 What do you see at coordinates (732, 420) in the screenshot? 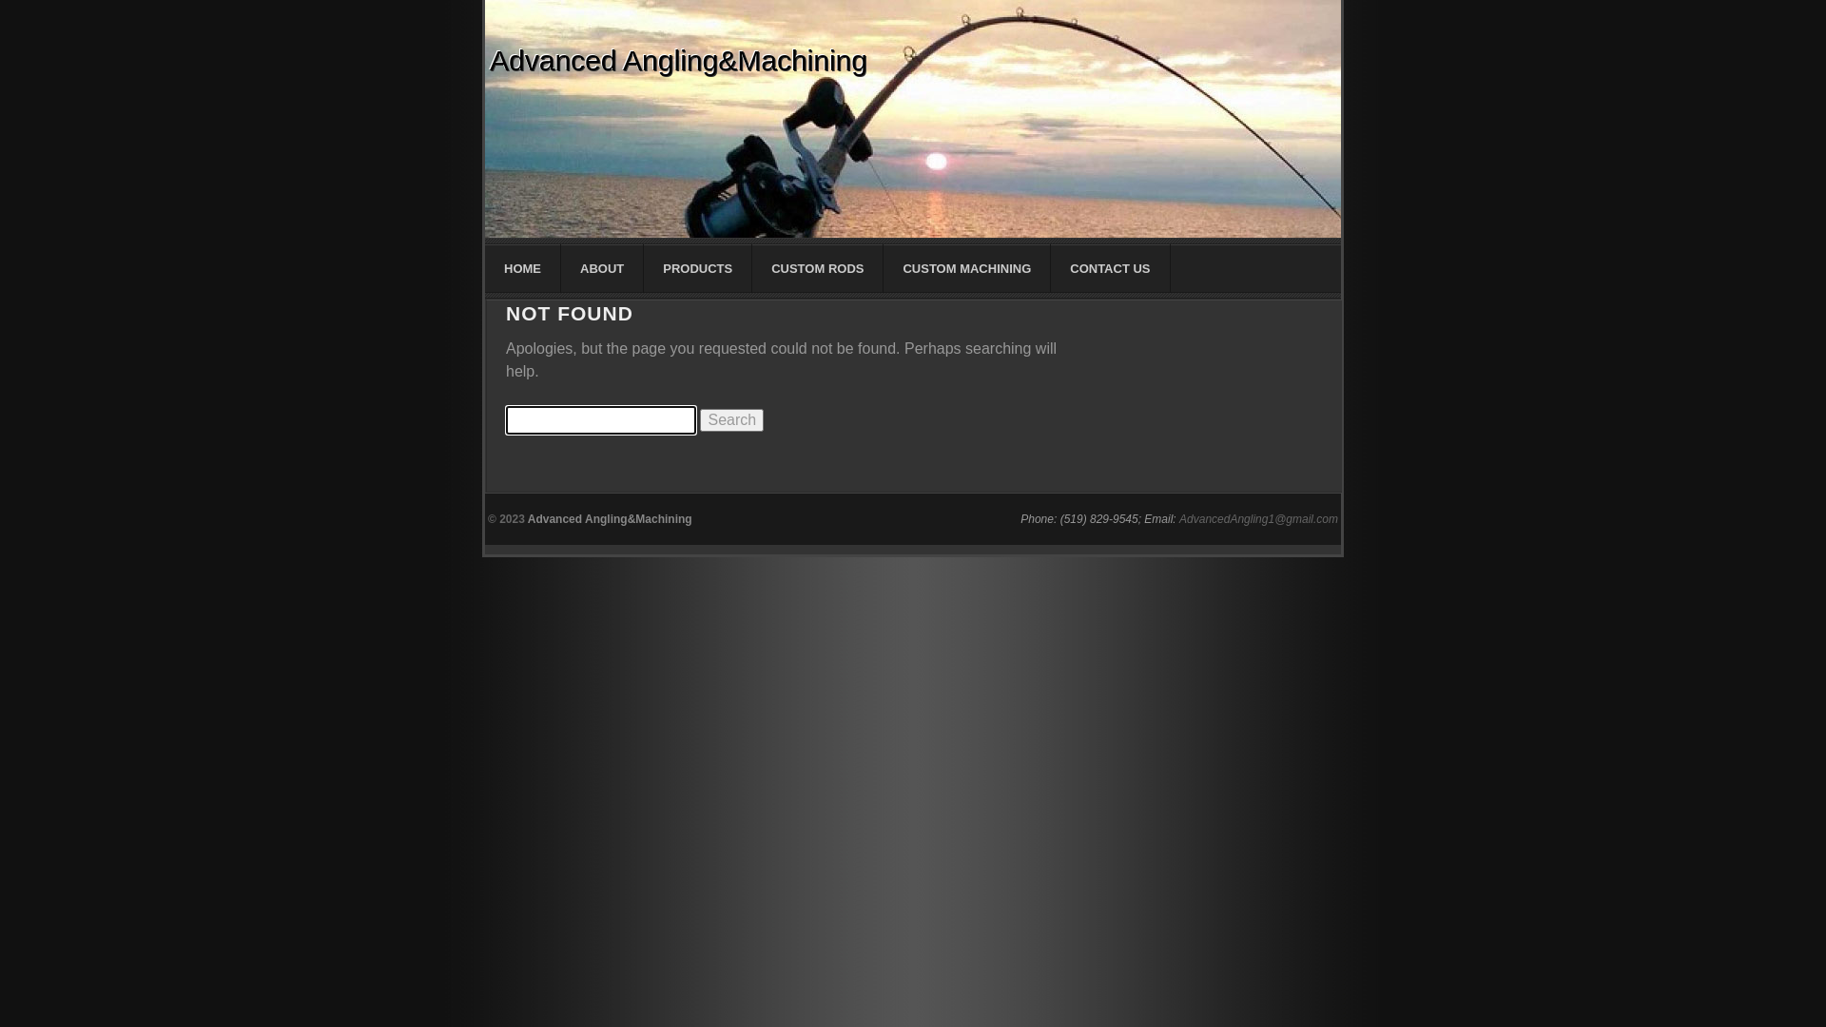
I see `Search` at bounding box center [732, 420].